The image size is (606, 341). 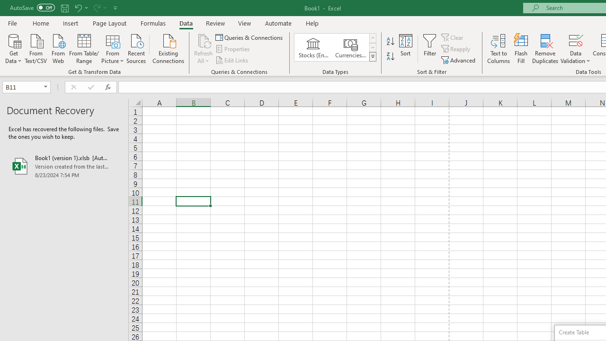 I want to click on Reapply, so click(x=456, y=49).